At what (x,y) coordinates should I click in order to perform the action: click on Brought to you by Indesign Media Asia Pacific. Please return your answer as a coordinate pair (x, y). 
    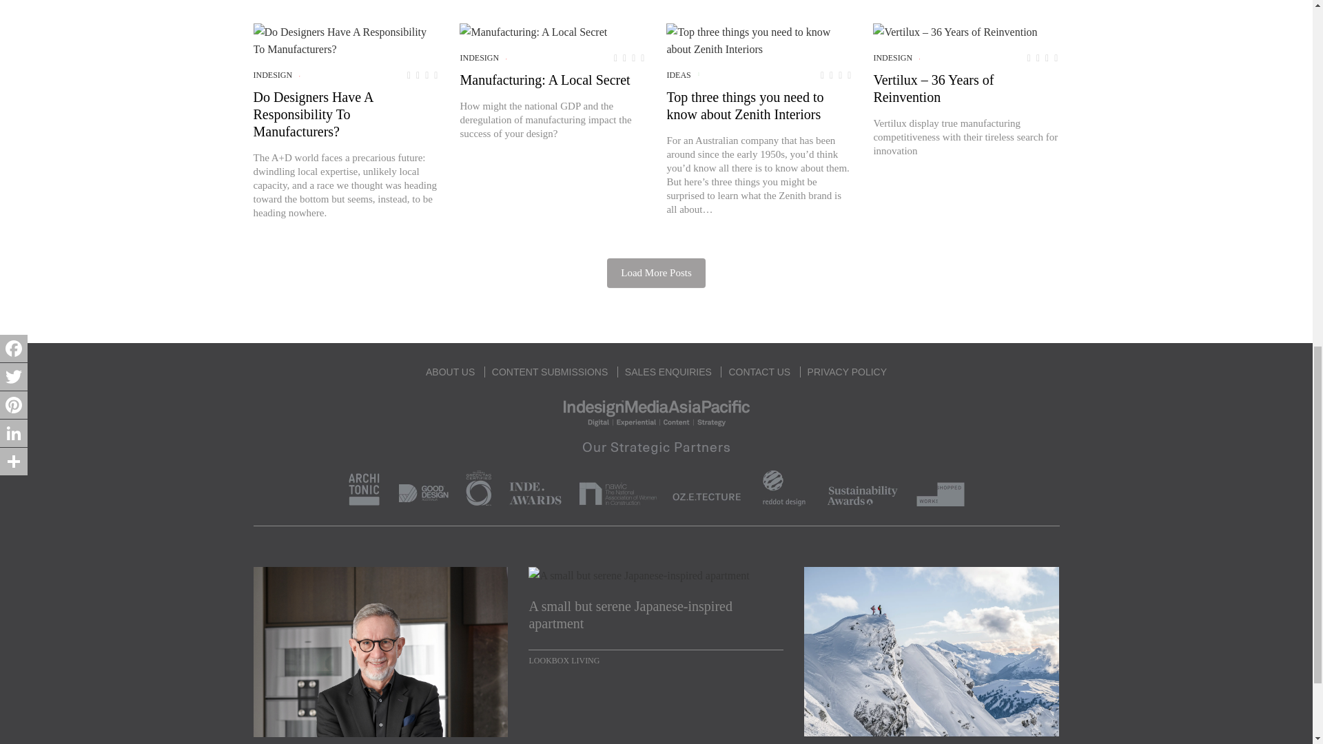
    Looking at the image, I should click on (656, 412).